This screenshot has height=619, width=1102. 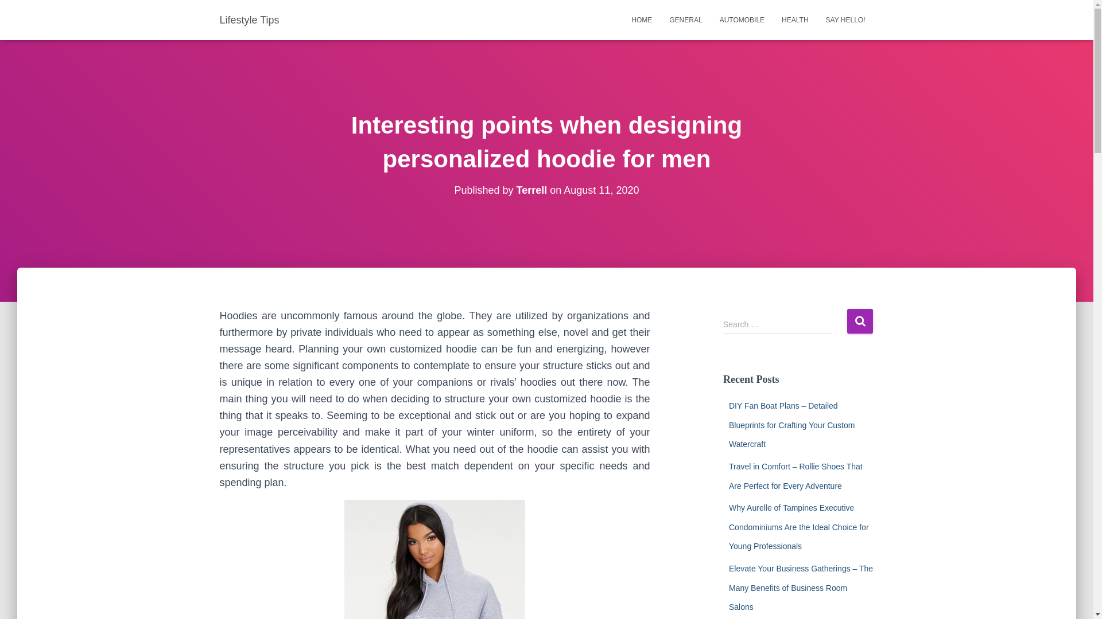 I want to click on Terrell, so click(x=532, y=190).